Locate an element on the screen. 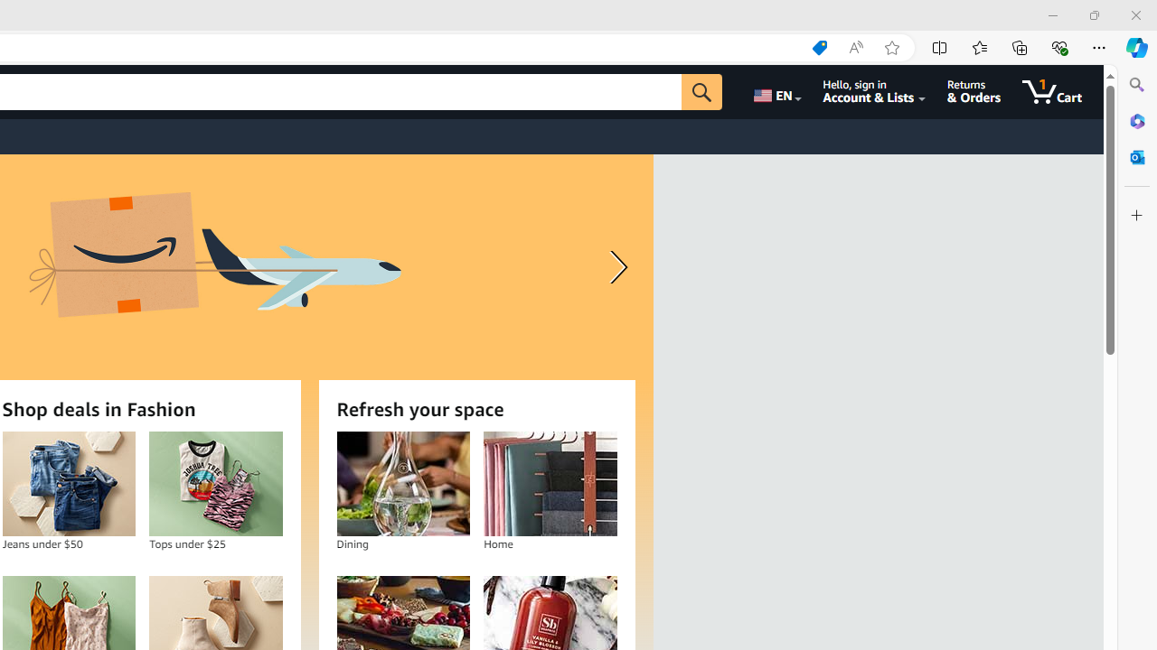 The width and height of the screenshot is (1157, 650). Toggle Replace is located at coordinates (655, 97).